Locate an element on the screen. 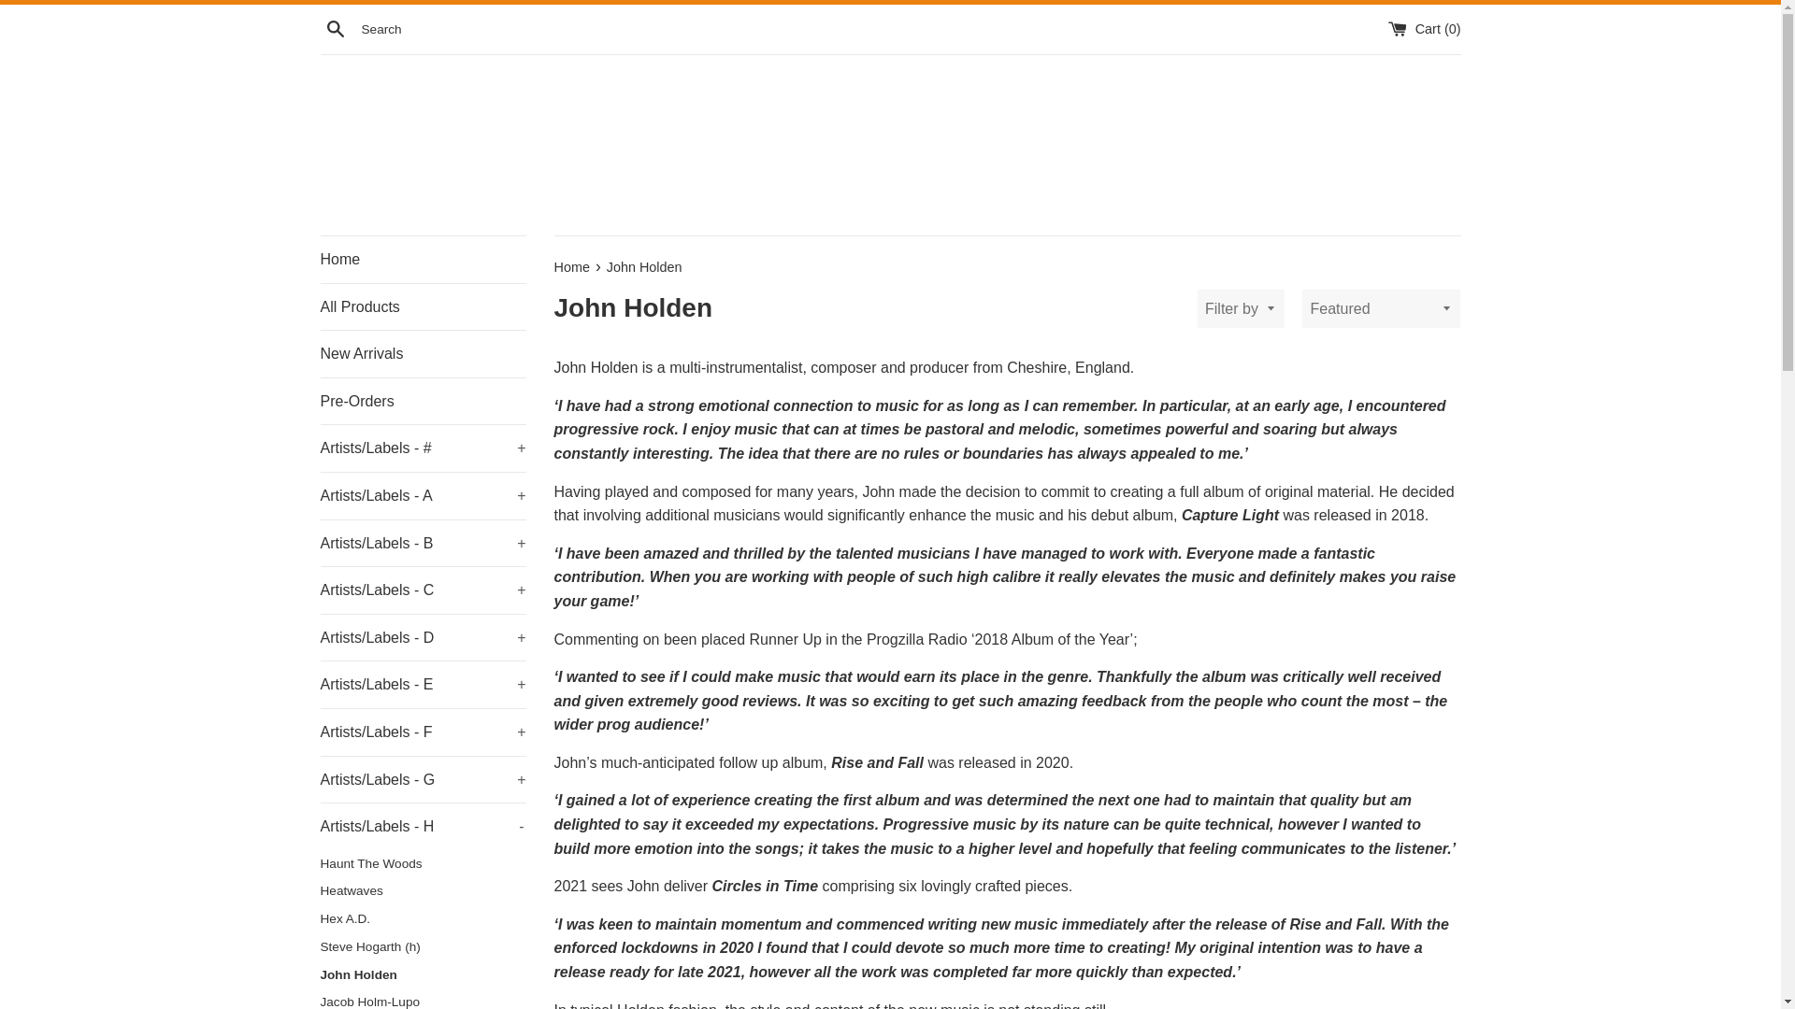  Home is located at coordinates (423, 260).